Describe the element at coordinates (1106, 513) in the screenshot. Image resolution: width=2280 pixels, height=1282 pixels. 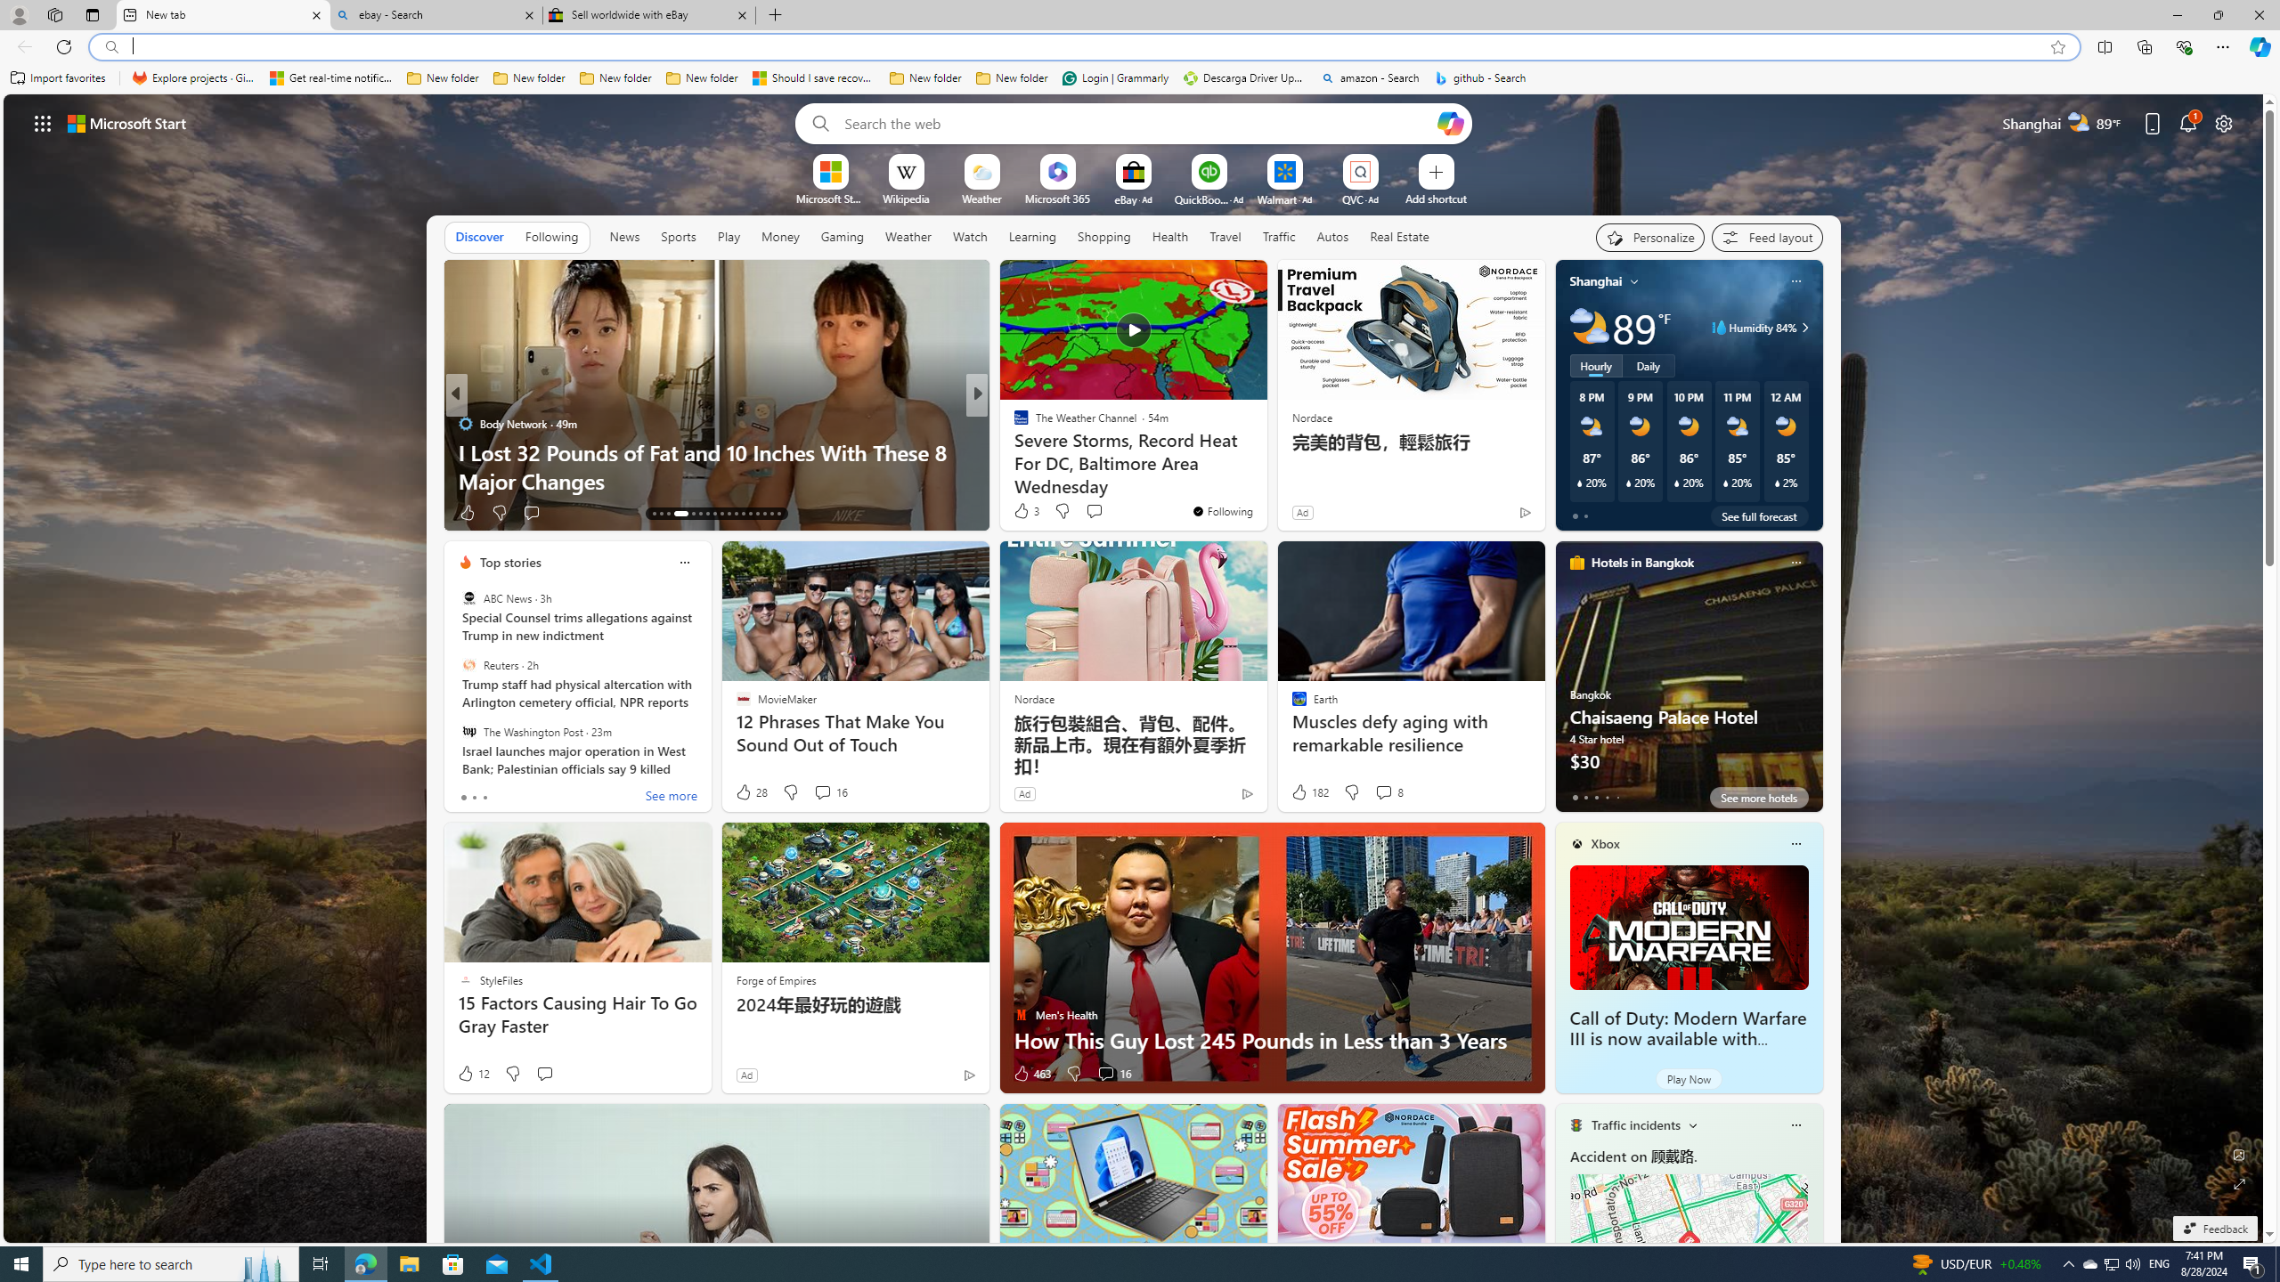
I see `View comments 1 Comment` at that location.